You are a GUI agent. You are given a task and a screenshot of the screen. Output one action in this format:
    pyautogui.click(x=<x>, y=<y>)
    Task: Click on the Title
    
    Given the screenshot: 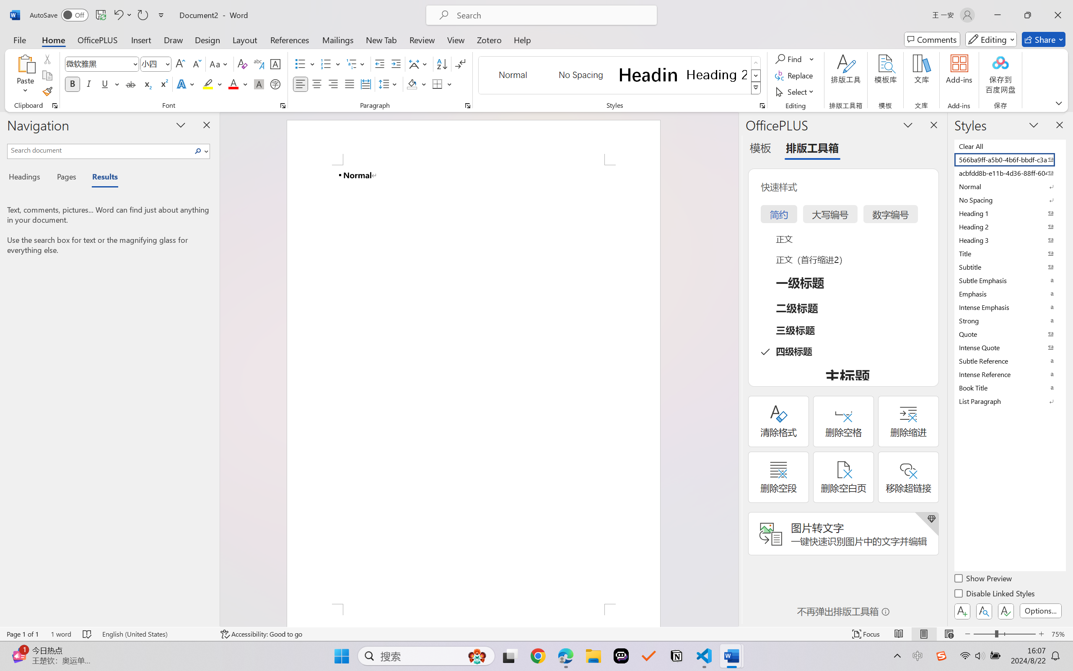 What is the action you would take?
    pyautogui.click(x=1009, y=253)
    